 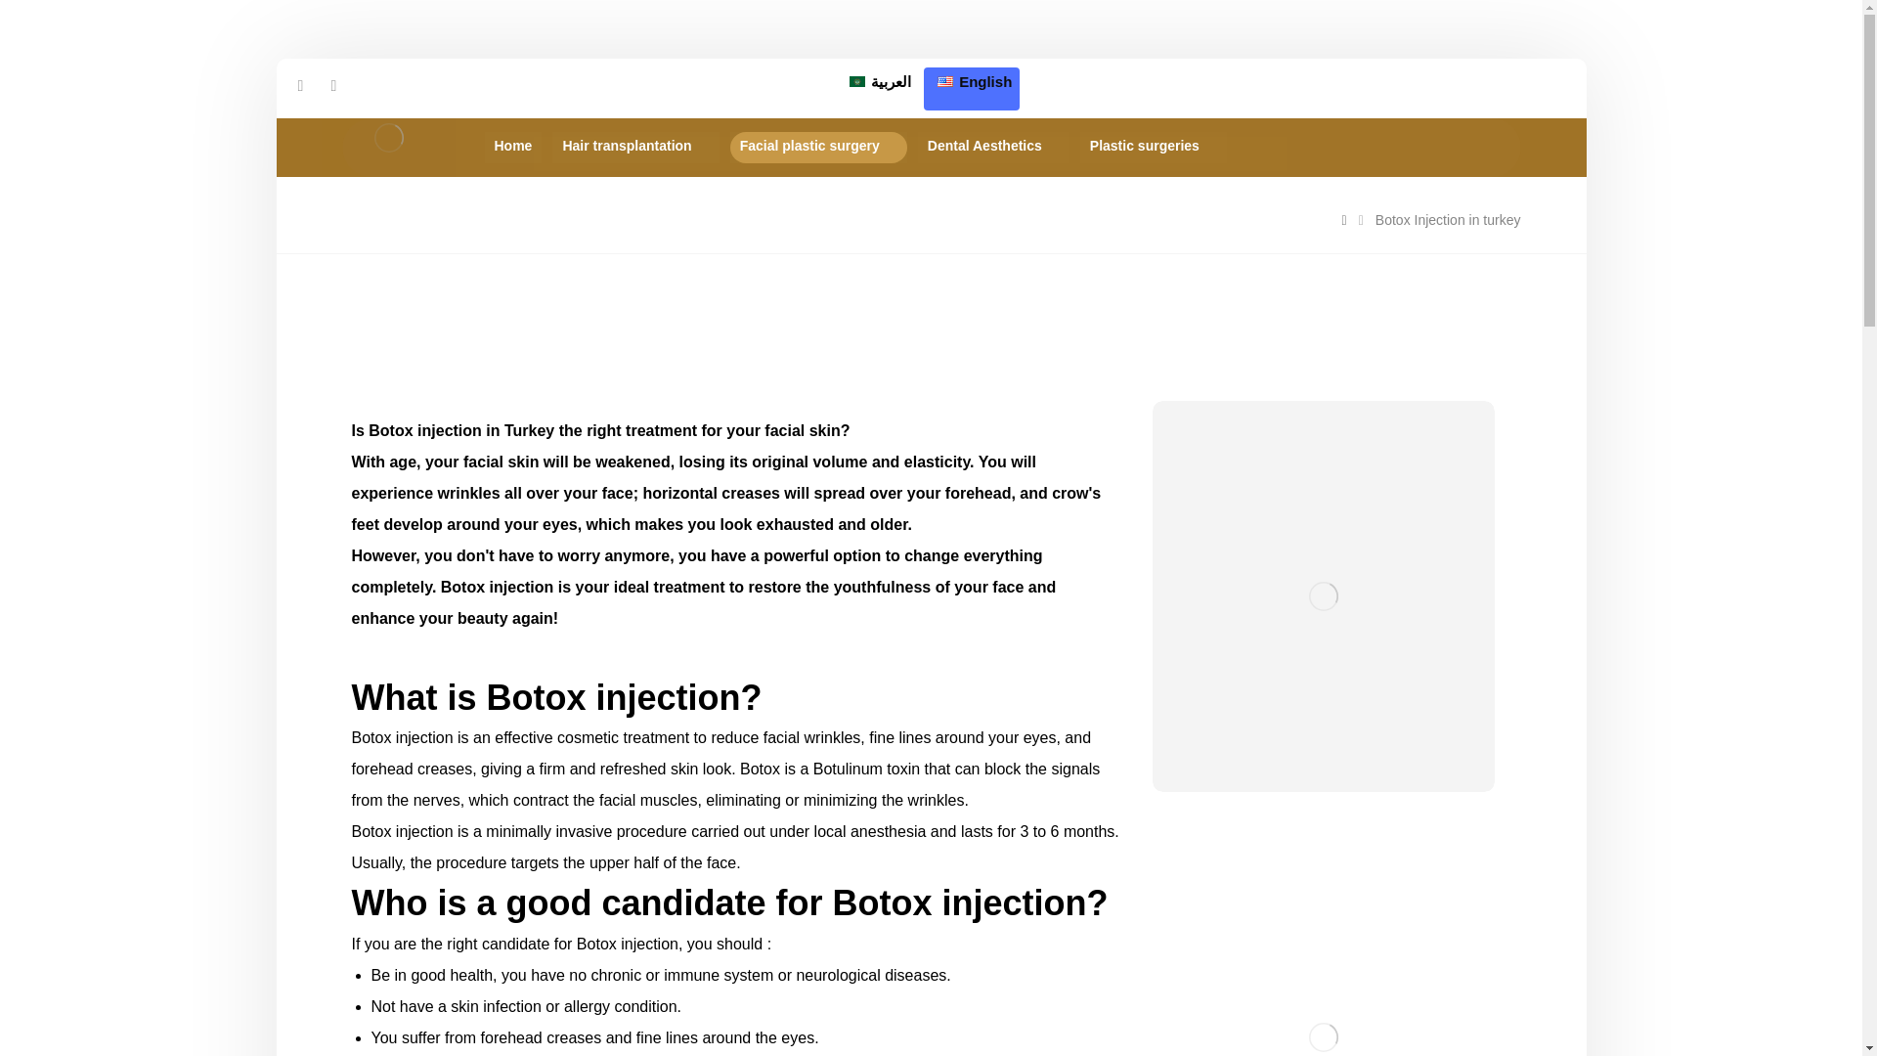 What do you see at coordinates (512, 148) in the screenshot?
I see `Home` at bounding box center [512, 148].